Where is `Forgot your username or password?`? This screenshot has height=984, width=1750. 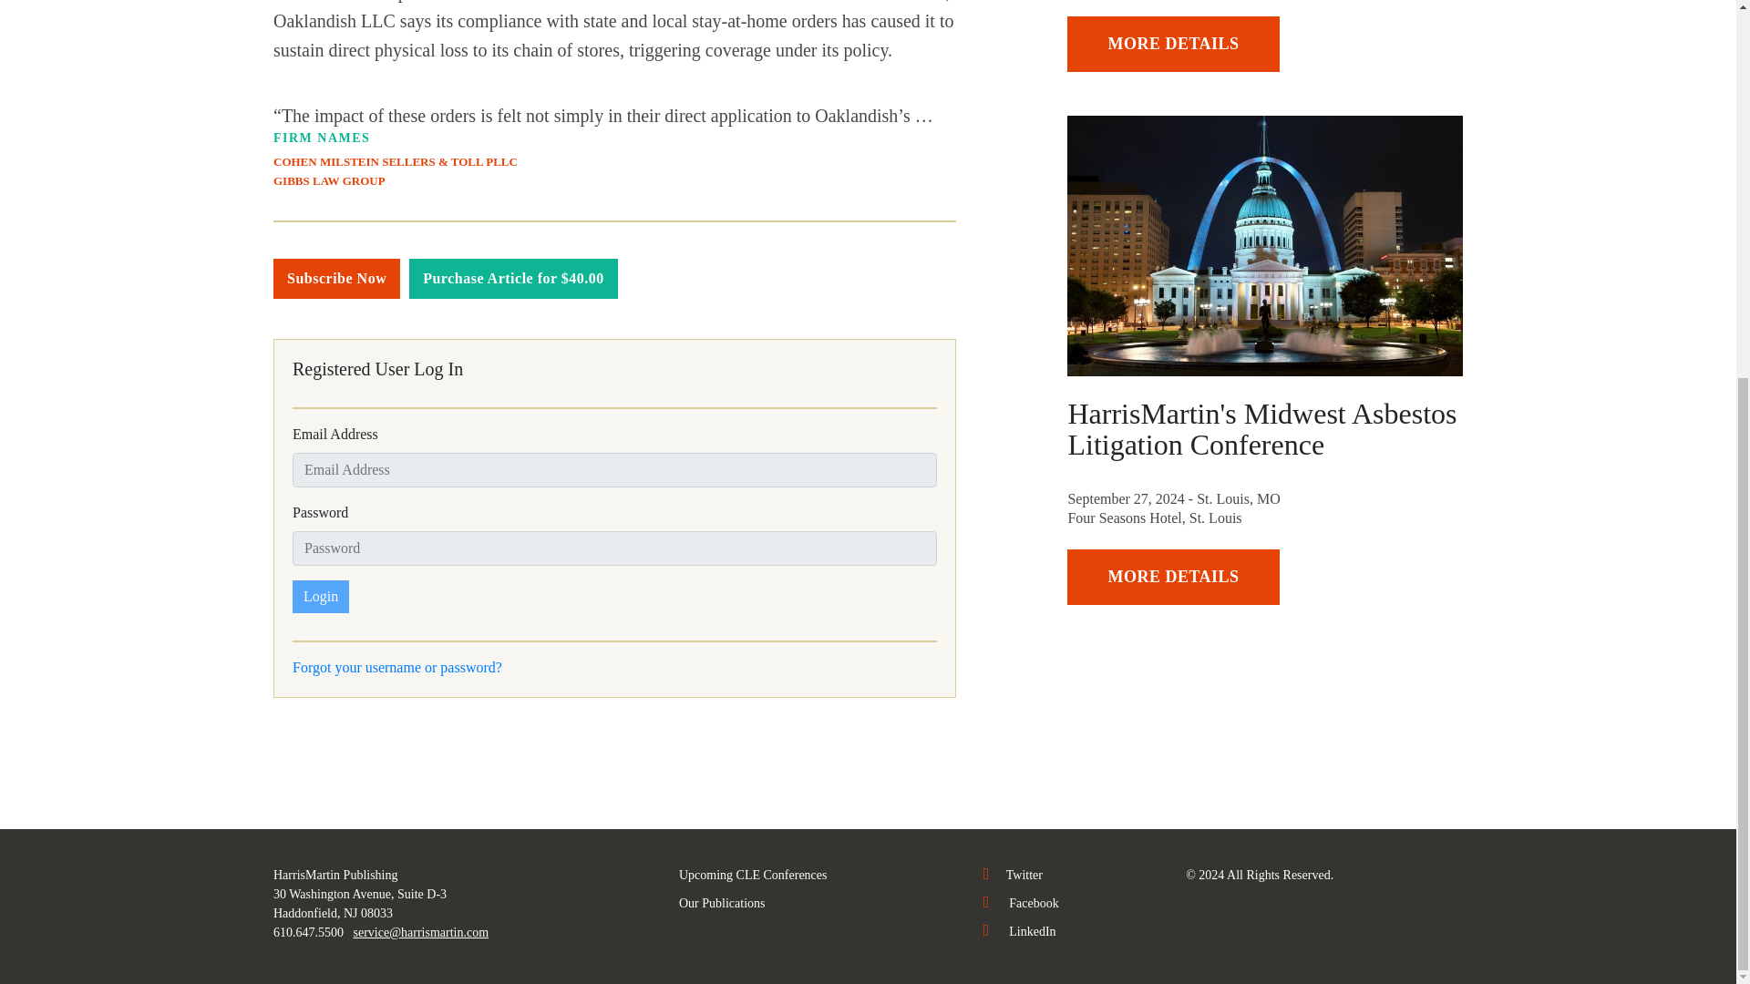 Forgot your username or password? is located at coordinates (397, 667).